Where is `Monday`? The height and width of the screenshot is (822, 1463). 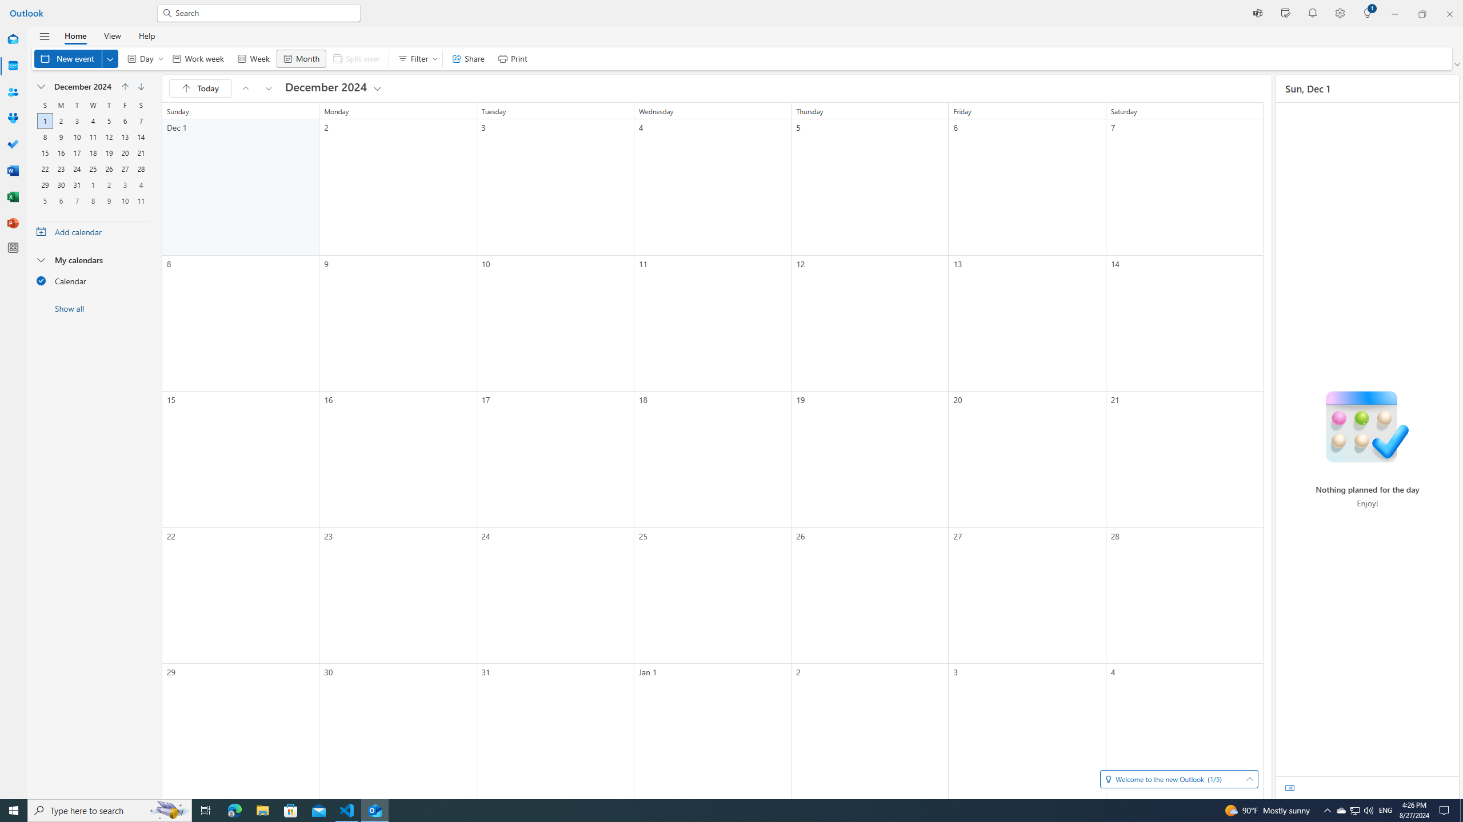 Monday is located at coordinates (61, 185).